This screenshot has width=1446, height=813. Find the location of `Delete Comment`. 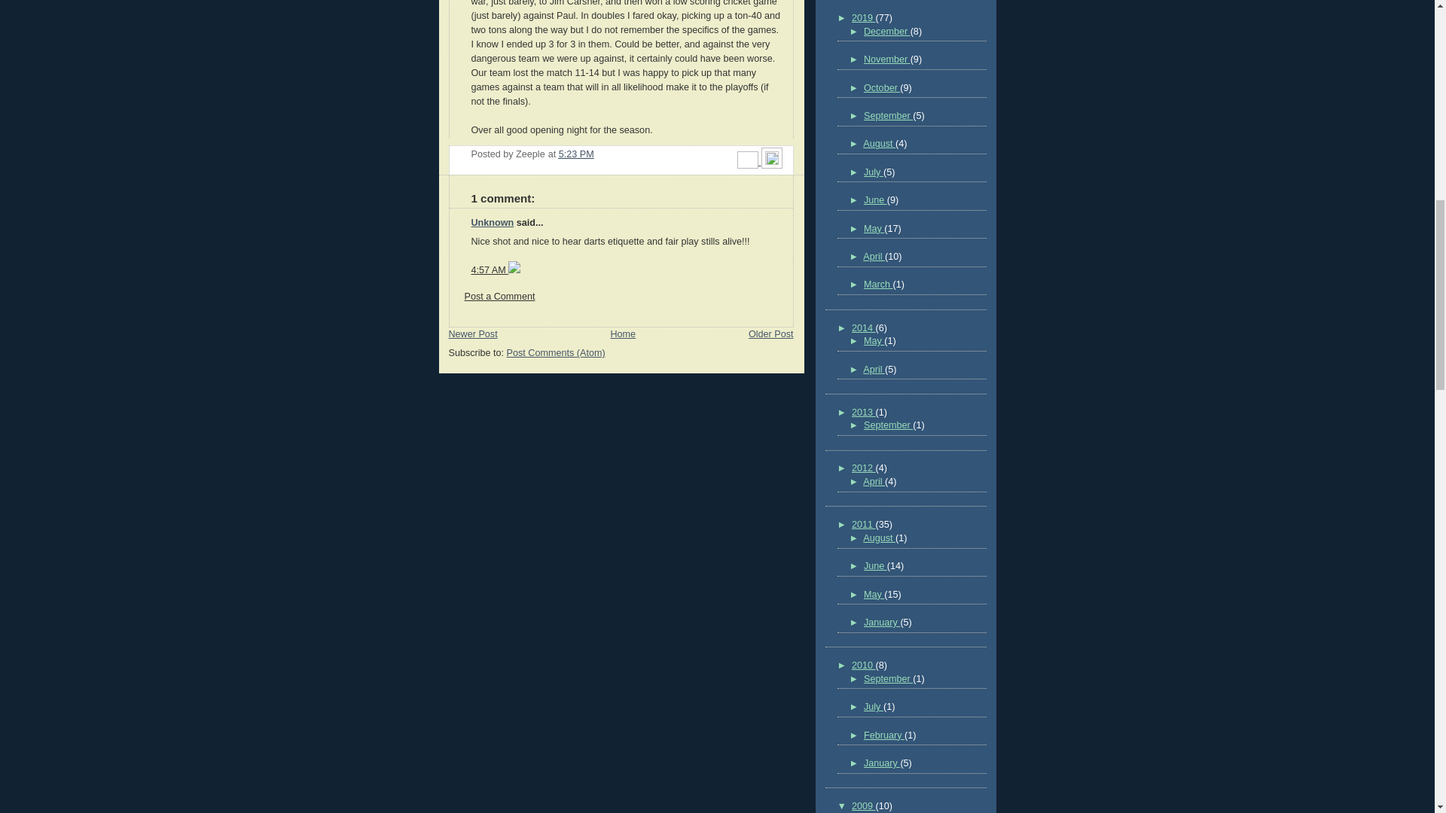

Delete Comment is located at coordinates (514, 270).